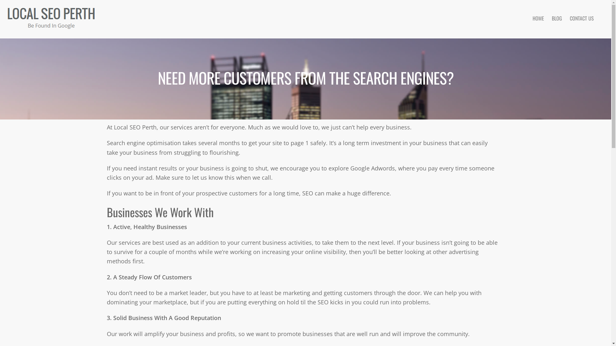  What do you see at coordinates (538, 18) in the screenshot?
I see `HOME` at bounding box center [538, 18].